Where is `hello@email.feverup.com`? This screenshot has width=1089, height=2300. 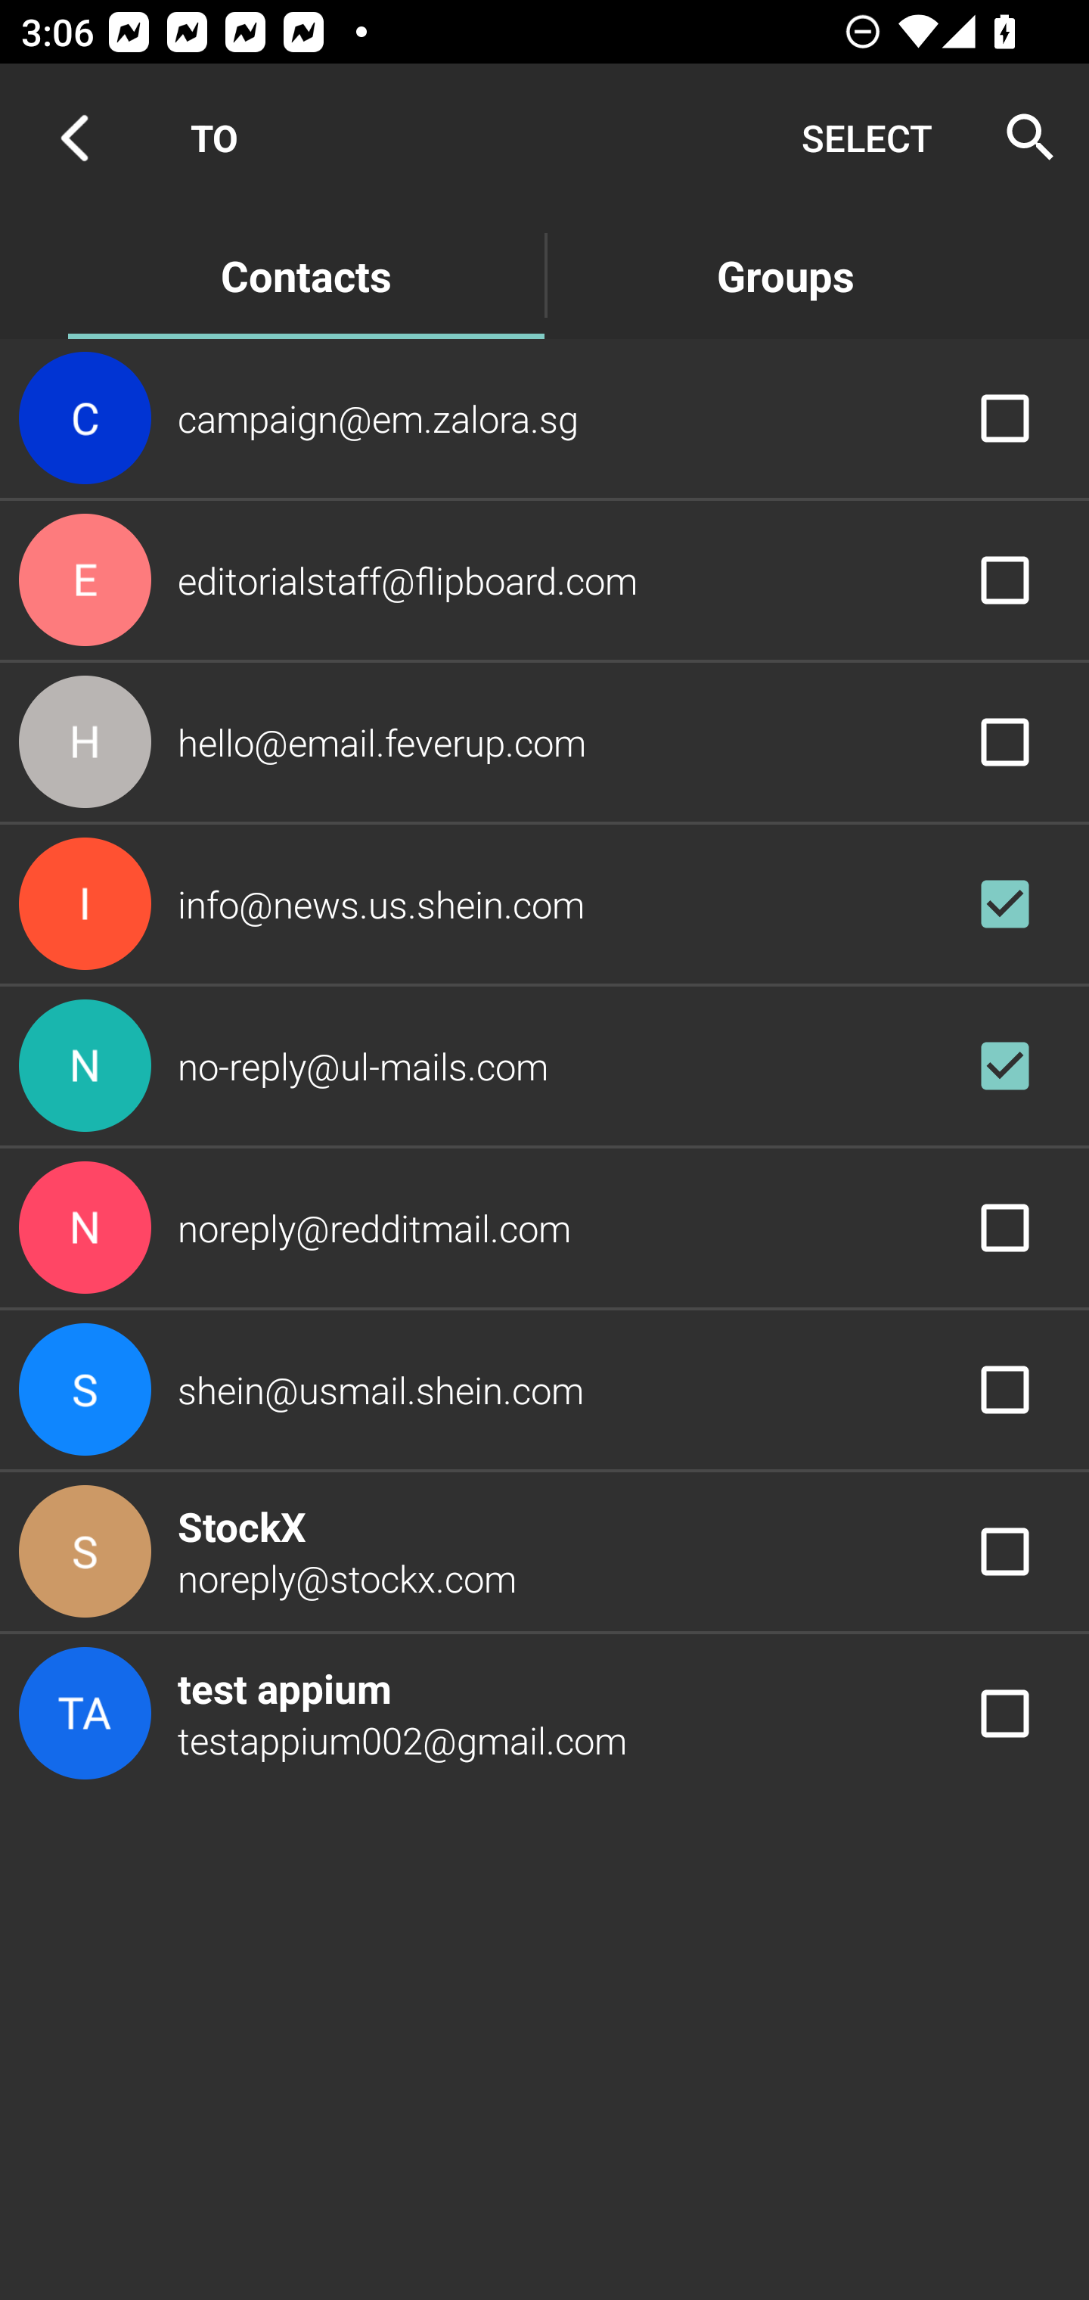 hello@email.feverup.com is located at coordinates (544, 741).